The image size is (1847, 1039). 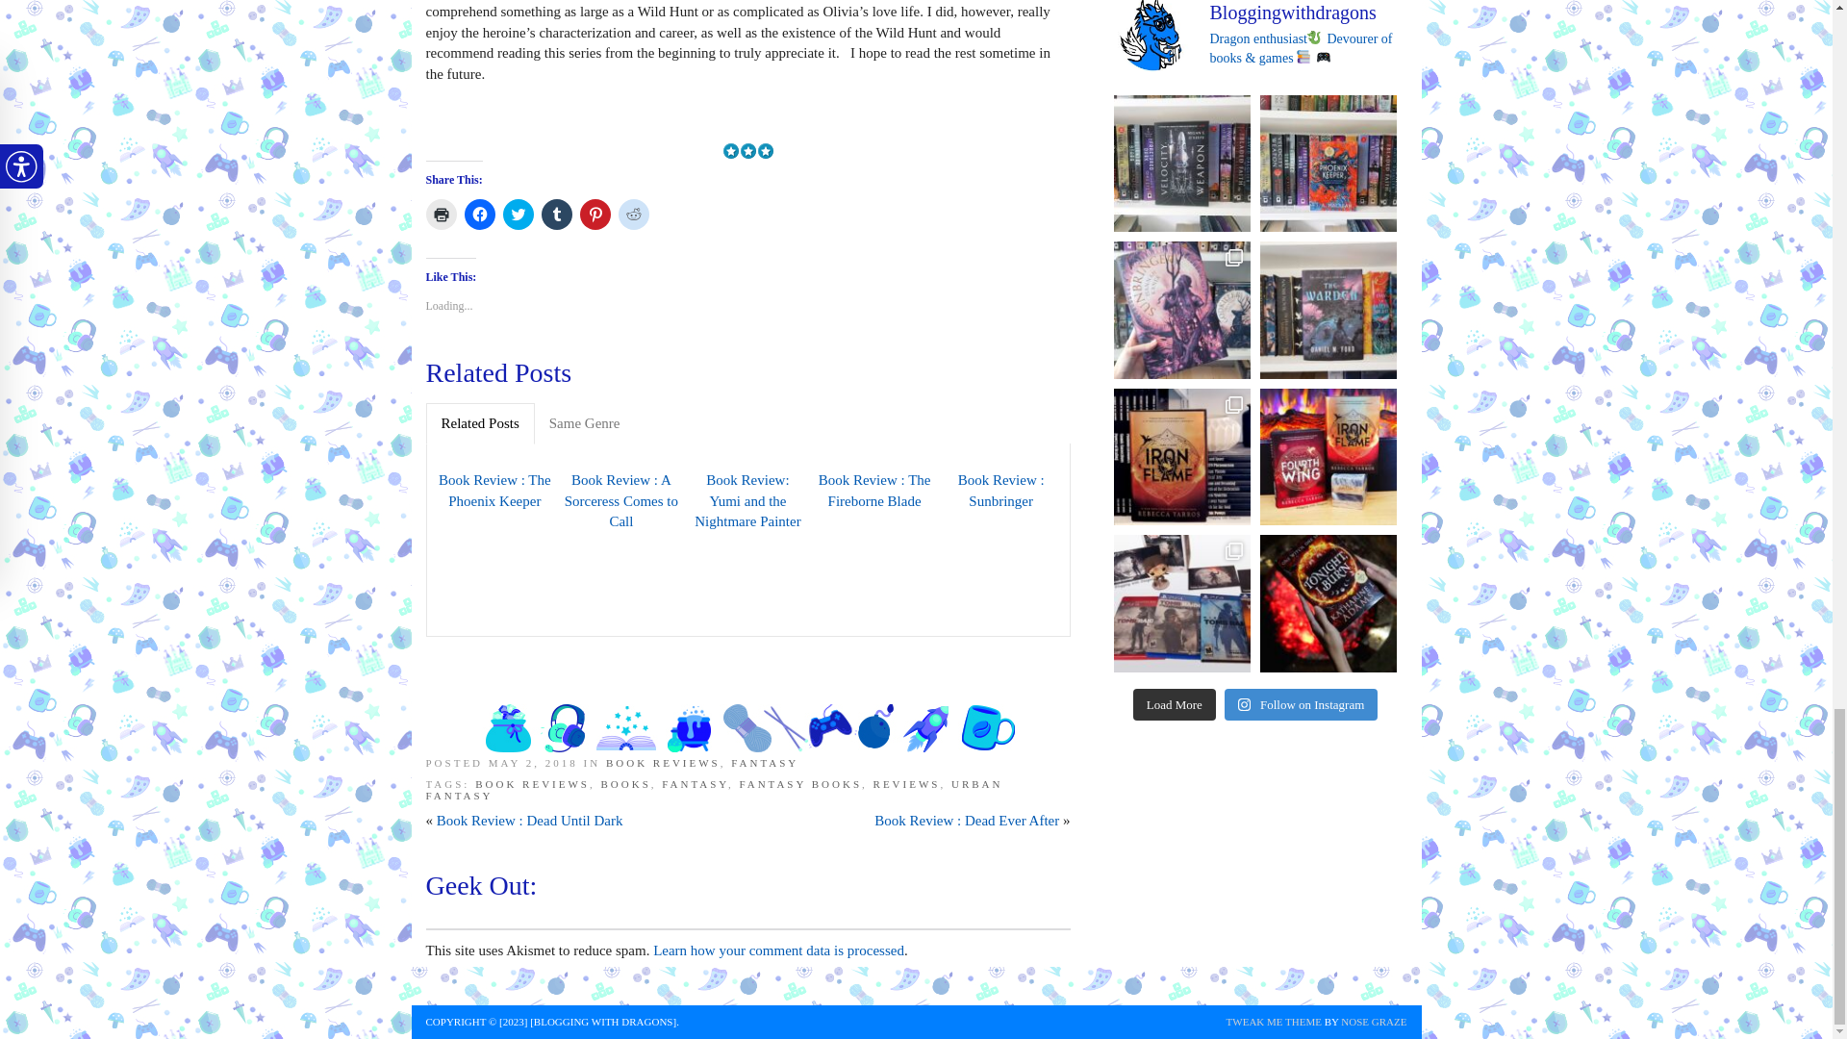 What do you see at coordinates (595, 214) in the screenshot?
I see `Click to share on Pinterest` at bounding box center [595, 214].